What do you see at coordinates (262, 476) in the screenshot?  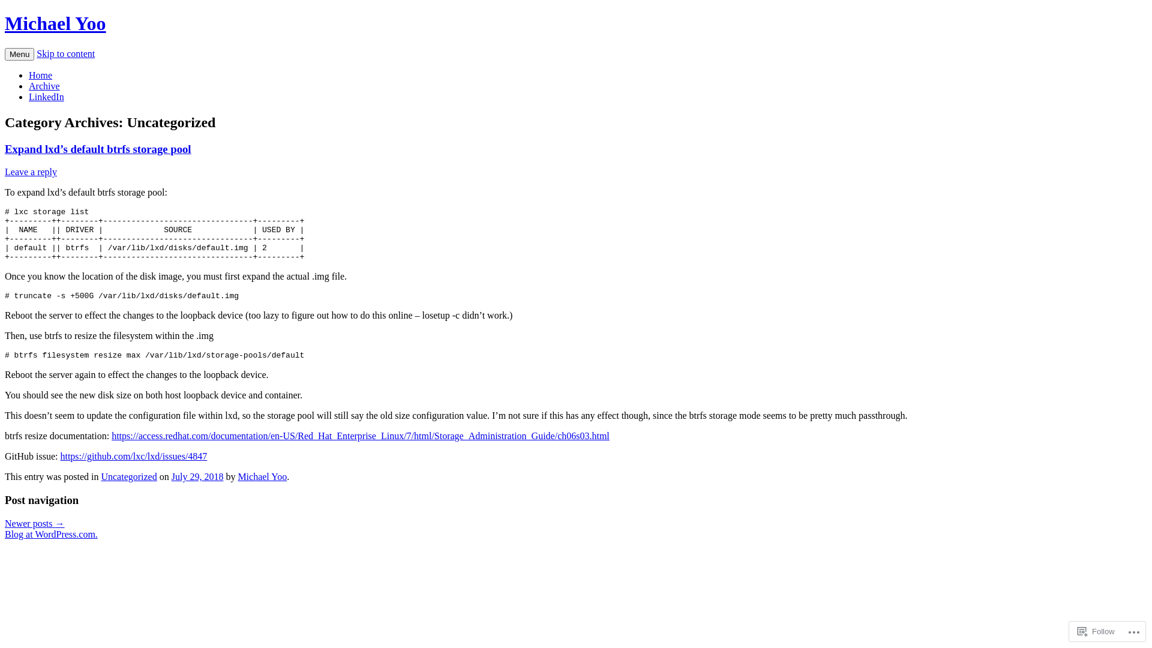 I see `Michael Yoo` at bounding box center [262, 476].